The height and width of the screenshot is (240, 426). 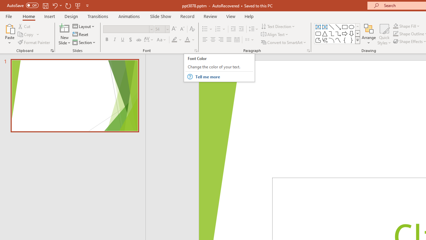 What do you see at coordinates (351, 40) in the screenshot?
I see `Right Brace` at bounding box center [351, 40].